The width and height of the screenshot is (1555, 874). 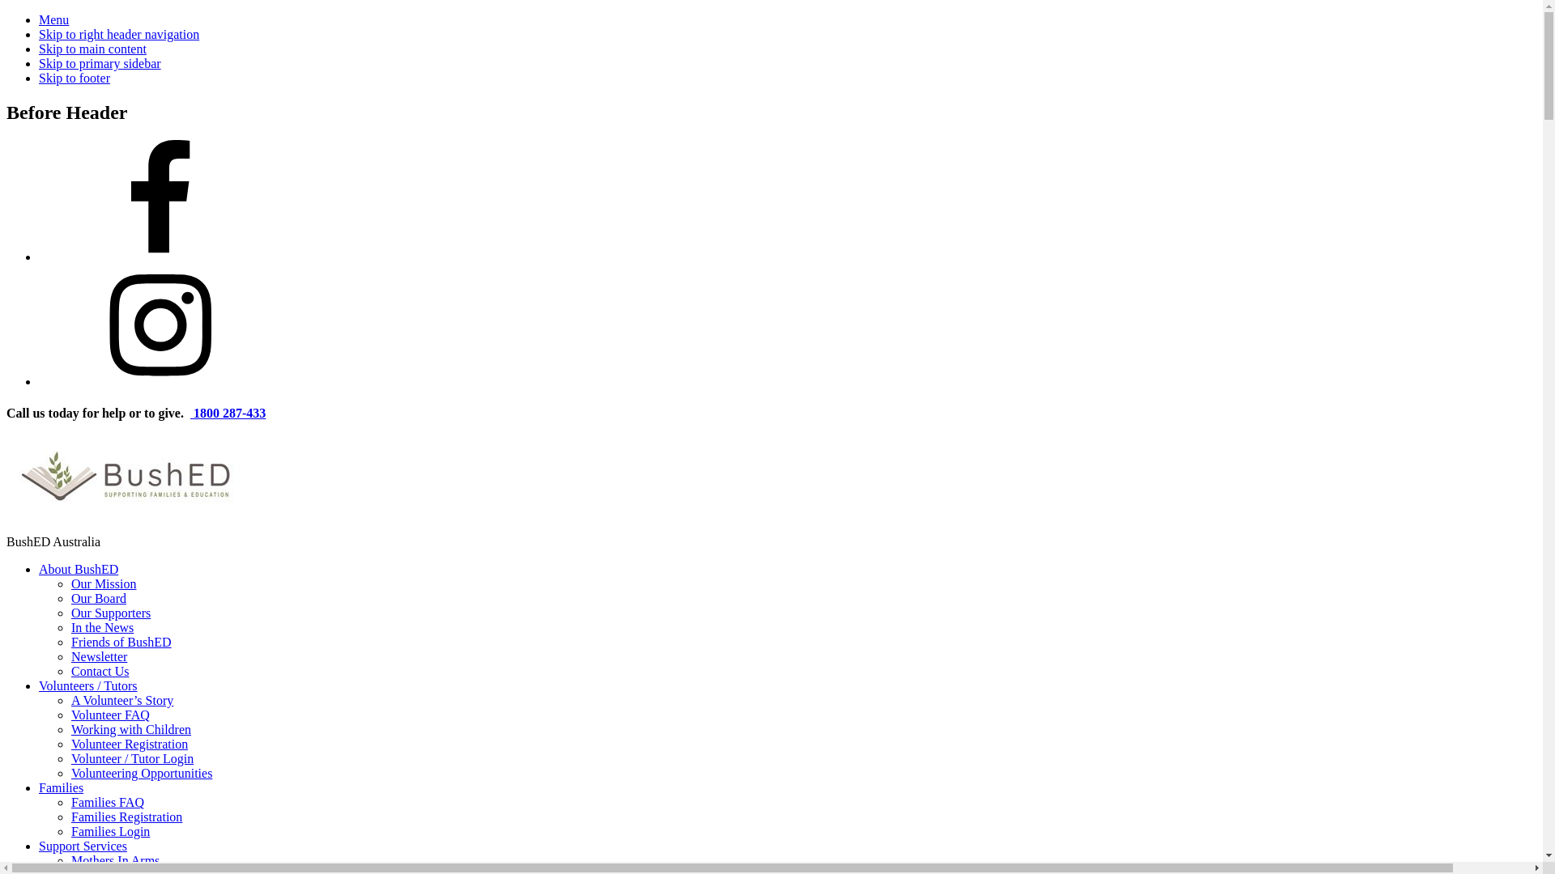 What do you see at coordinates (142, 774) in the screenshot?
I see `Volunteering Opportunities` at bounding box center [142, 774].